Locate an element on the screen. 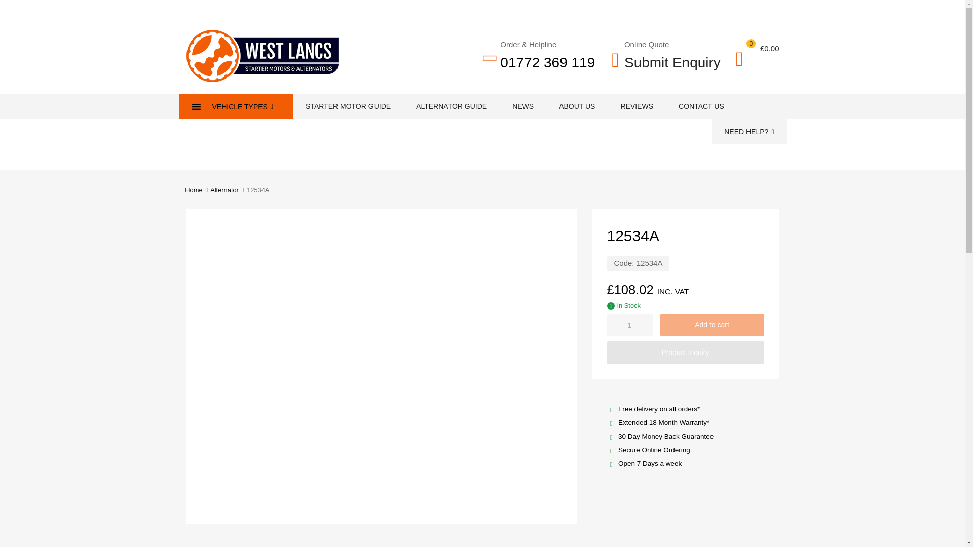  Alternator is located at coordinates (224, 190).